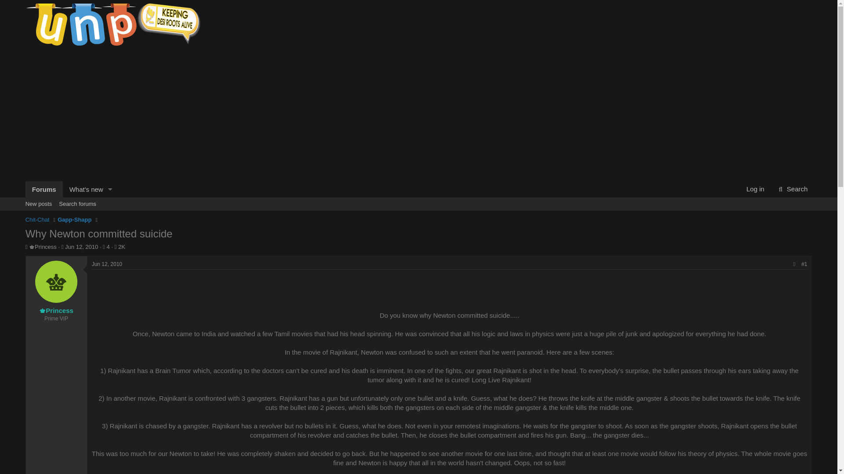 Image resolution: width=844 pixels, height=474 pixels. Describe the element at coordinates (792, 189) in the screenshot. I see `Views` at that location.